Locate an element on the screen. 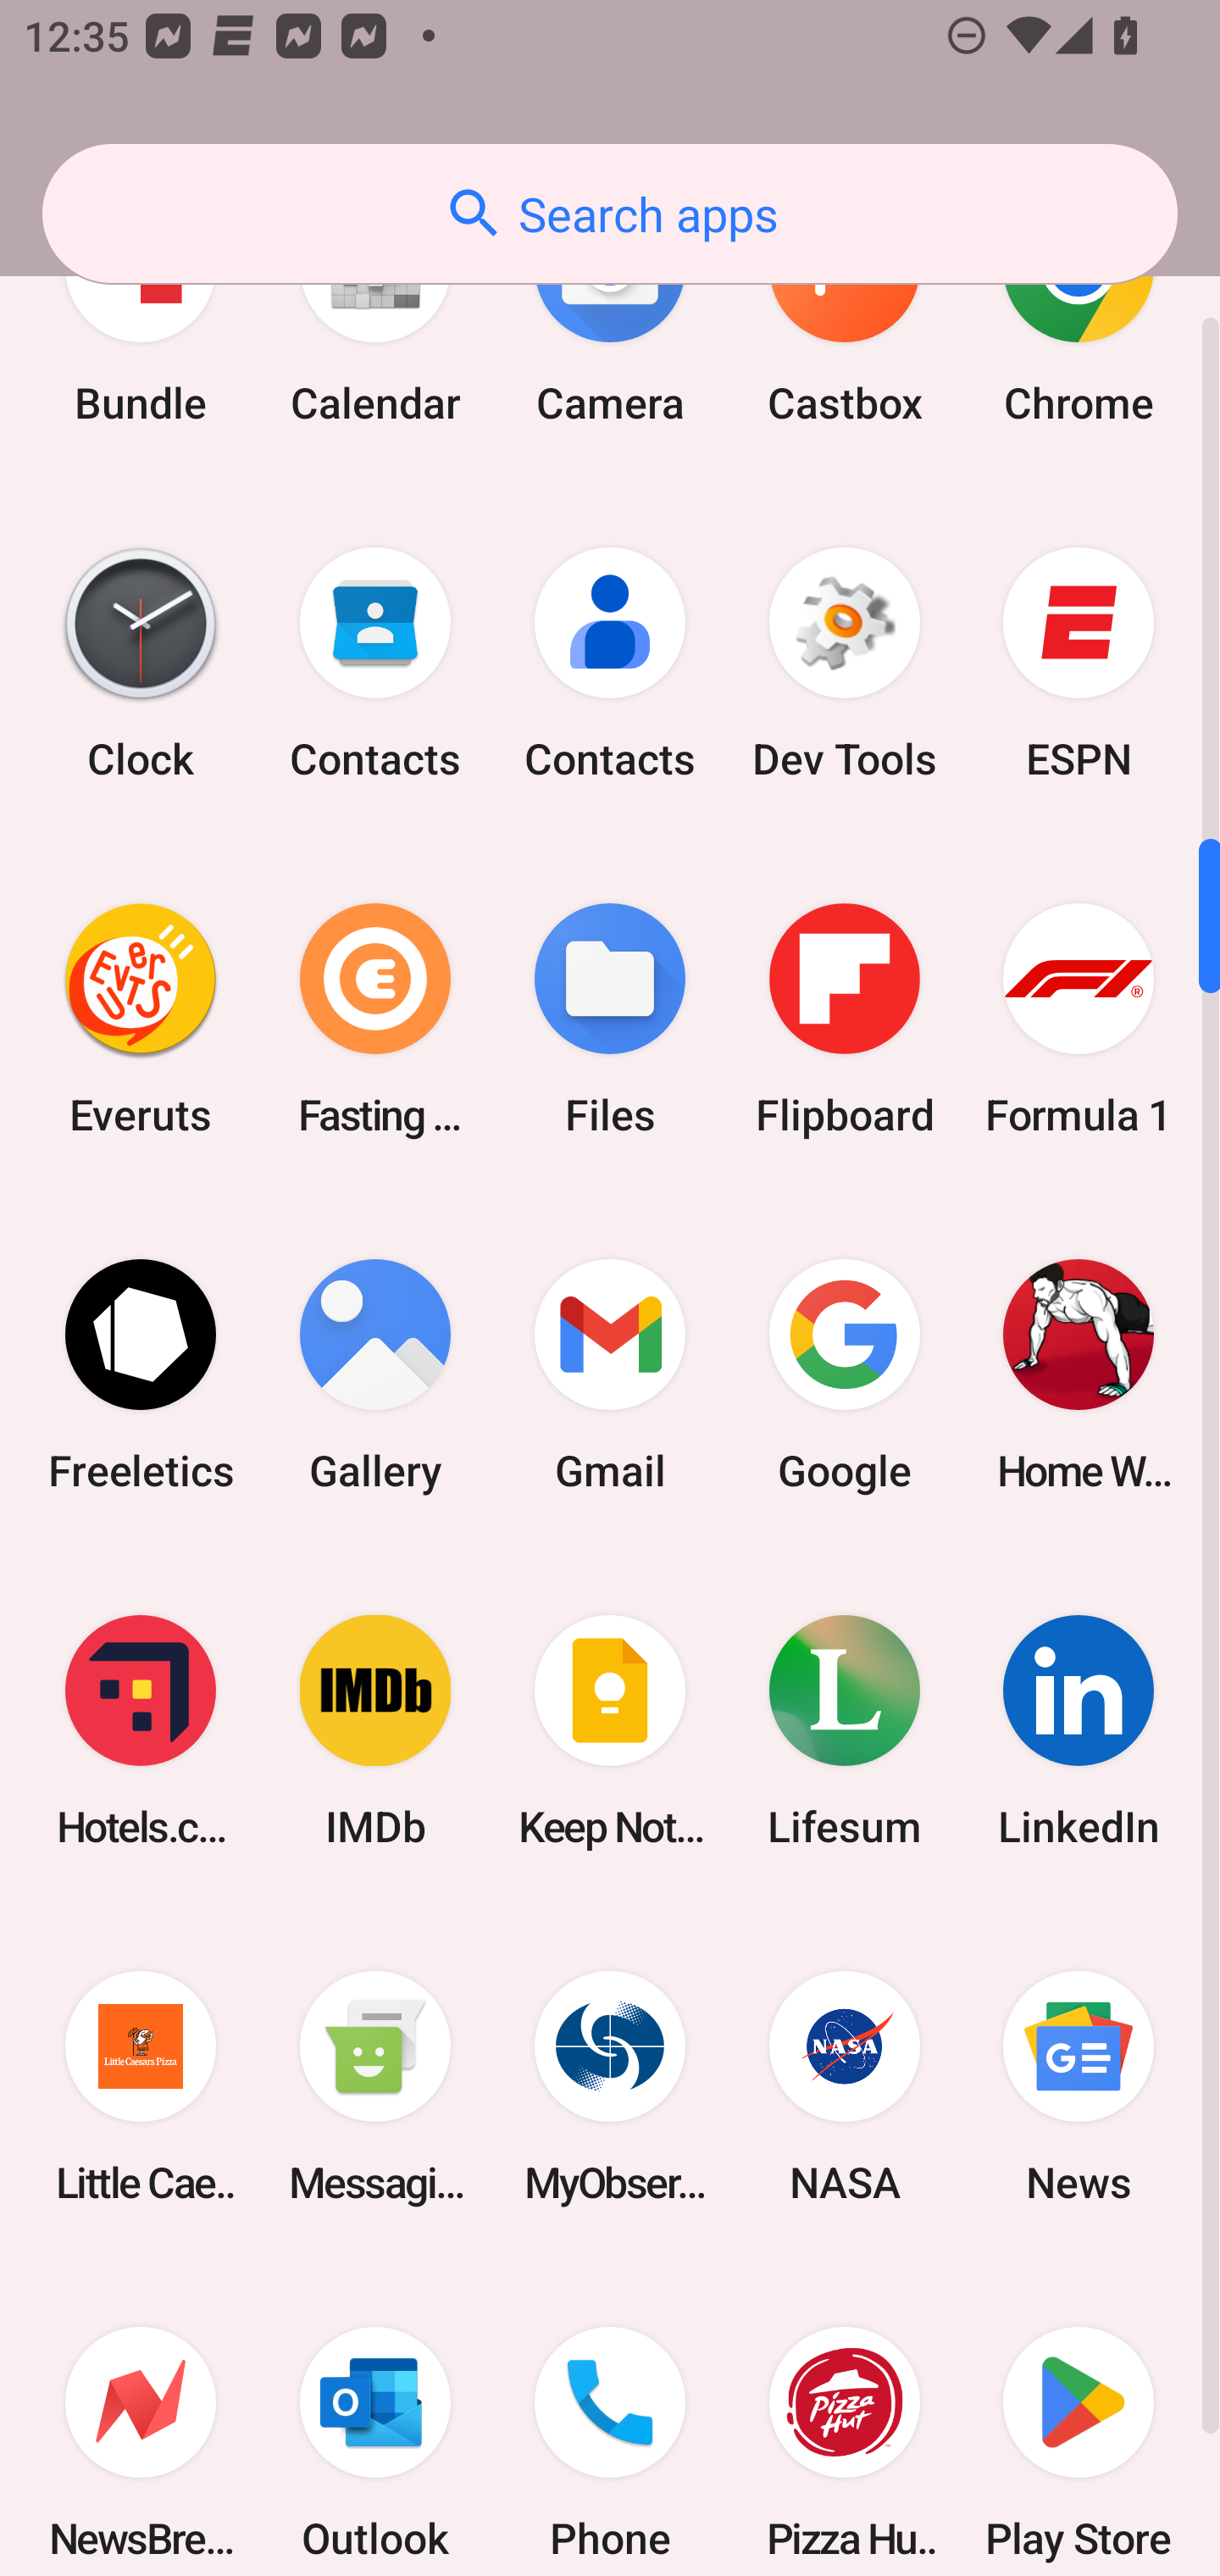  MyObservatory is located at coordinates (610, 2086).